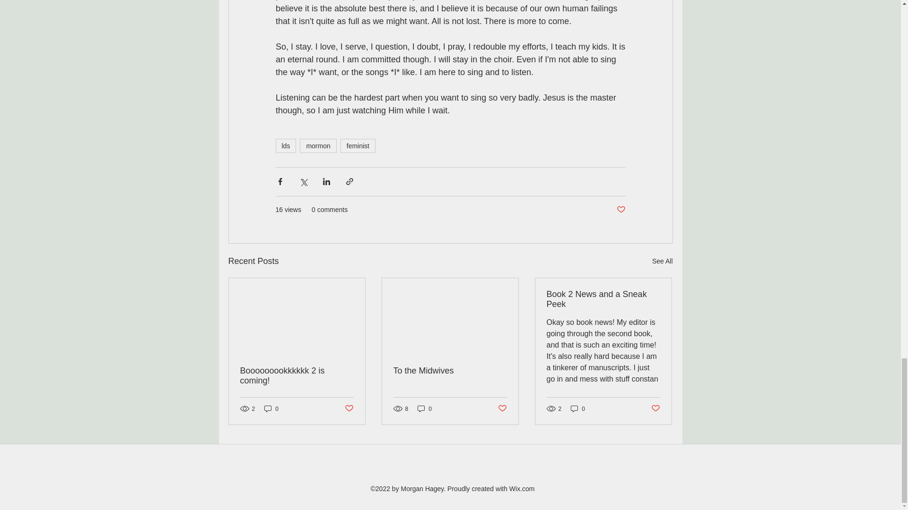 The height and width of the screenshot is (510, 908). Describe the element at coordinates (662, 261) in the screenshot. I see `See All` at that location.